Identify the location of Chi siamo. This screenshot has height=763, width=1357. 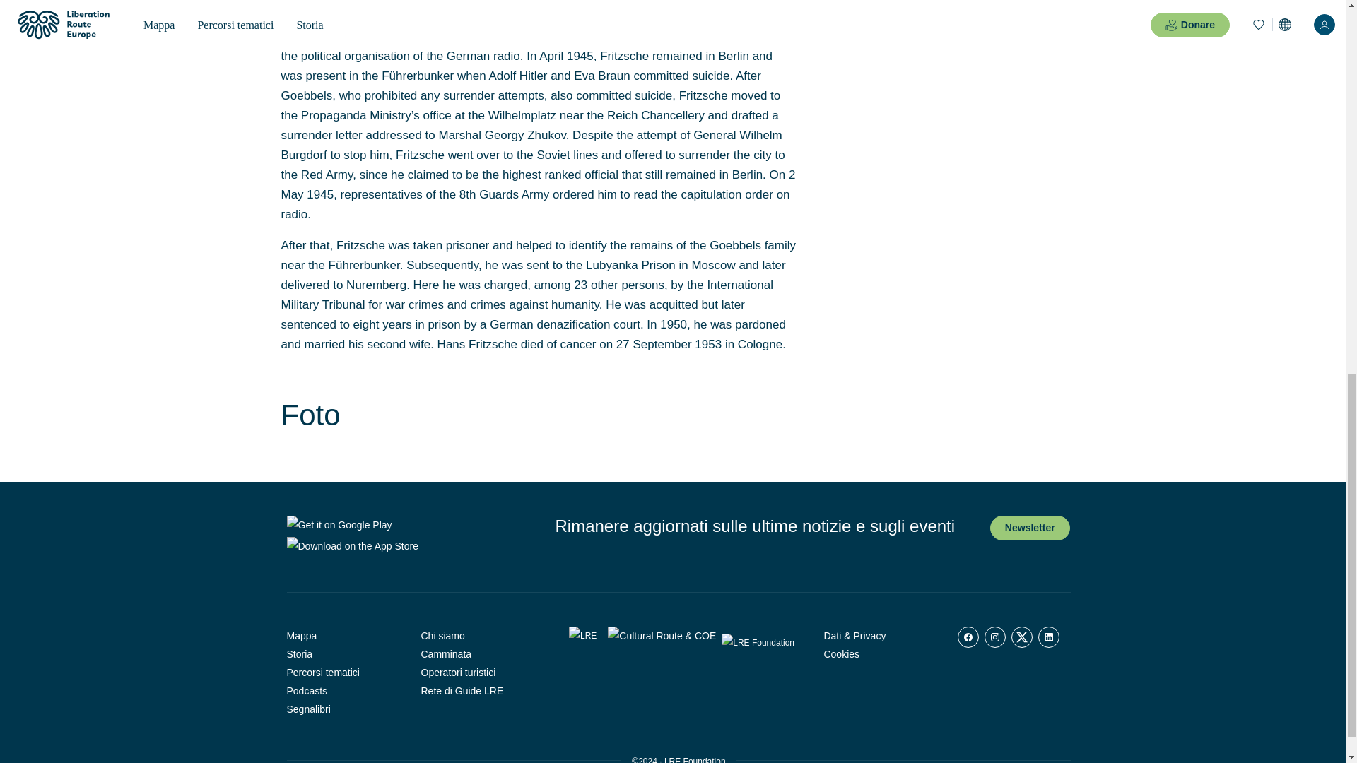
(478, 635).